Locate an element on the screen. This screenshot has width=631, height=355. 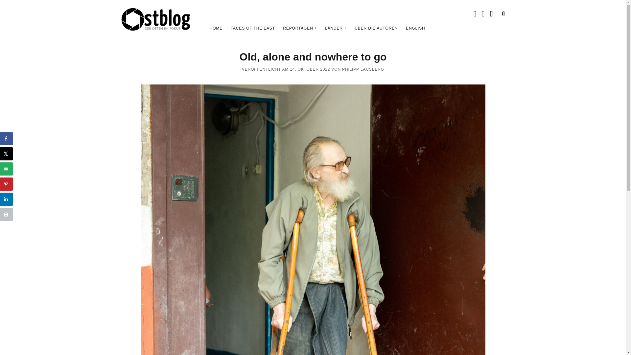
Share on Facebook is located at coordinates (7, 138).